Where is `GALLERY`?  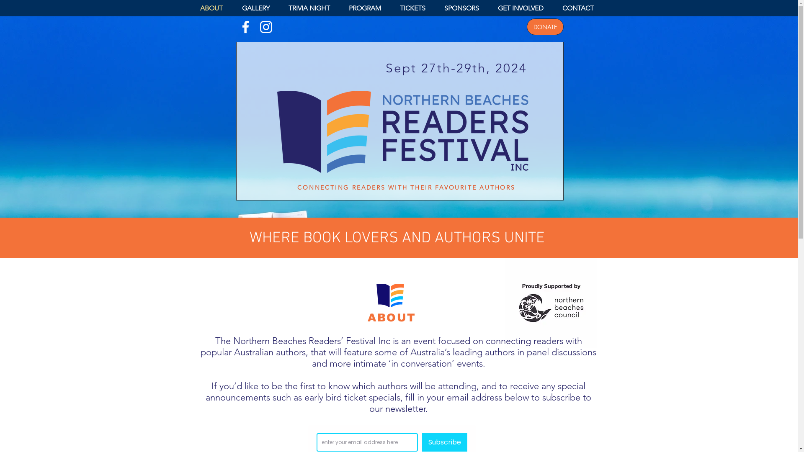
GALLERY is located at coordinates (259, 8).